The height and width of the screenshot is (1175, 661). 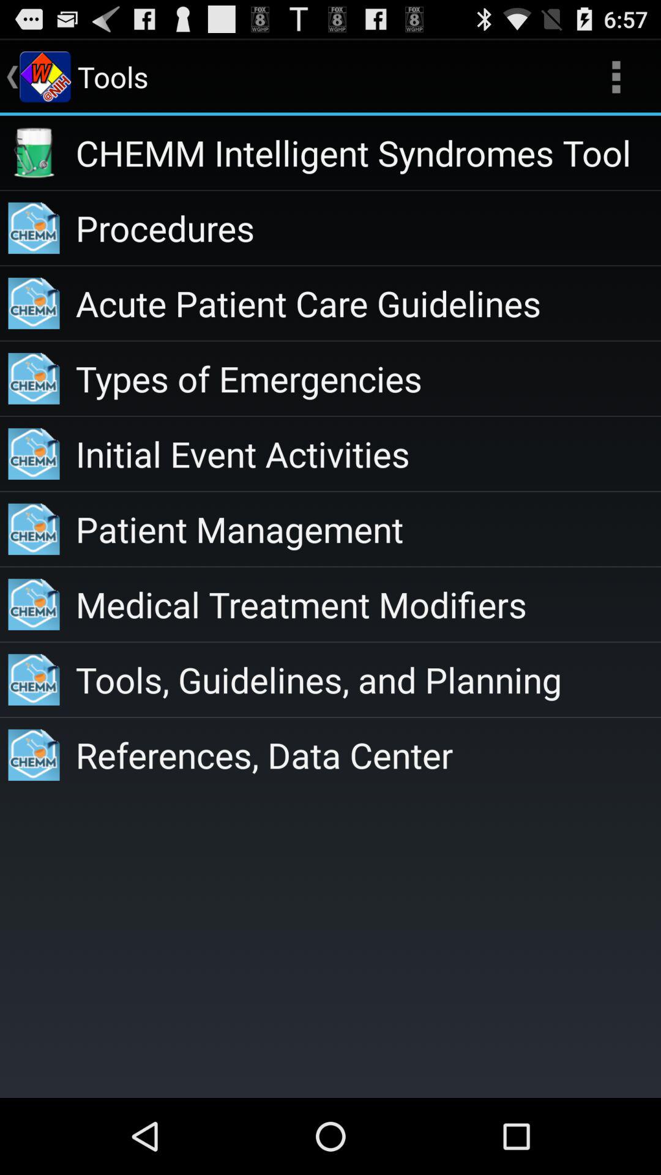 What do you see at coordinates (368, 378) in the screenshot?
I see `launch the item below the acute patient care app` at bounding box center [368, 378].